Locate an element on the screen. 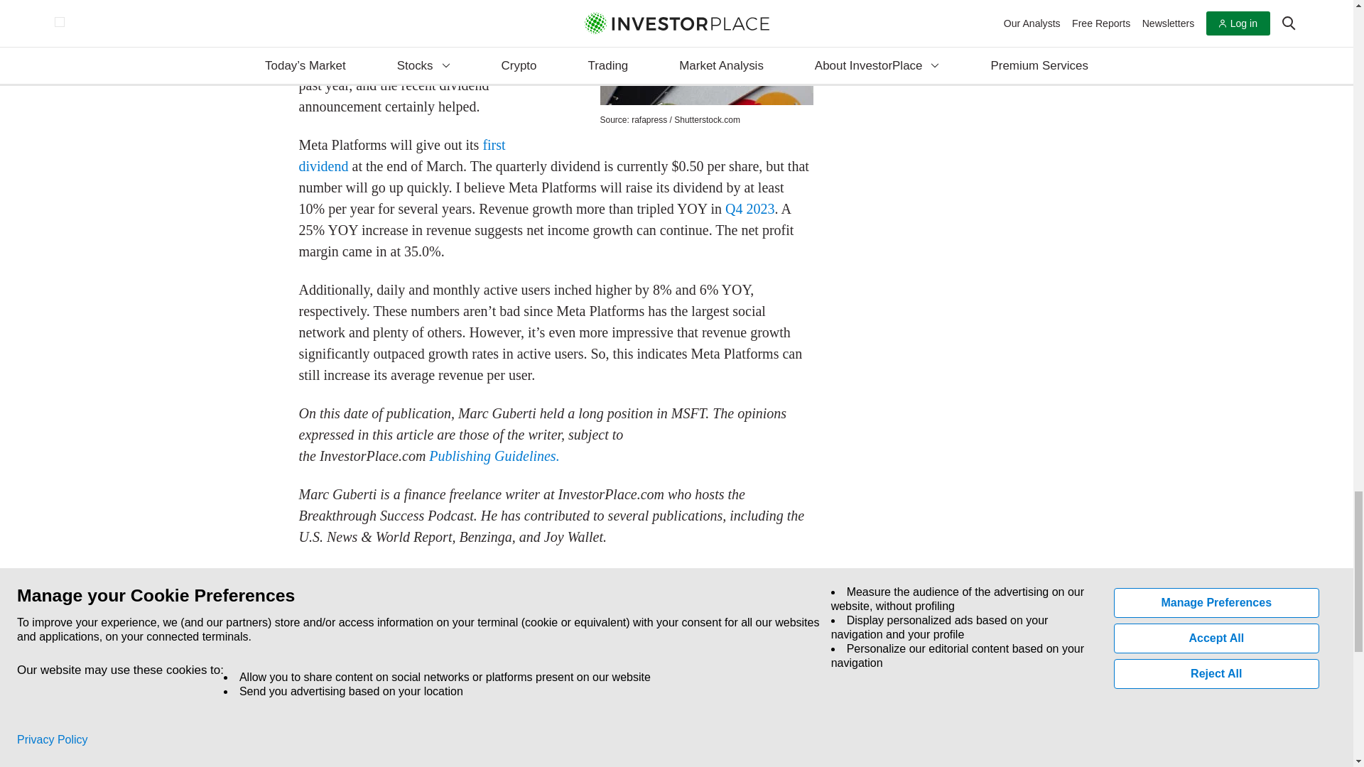  Articles from Artificial Intelligence industry is located at coordinates (359, 575).